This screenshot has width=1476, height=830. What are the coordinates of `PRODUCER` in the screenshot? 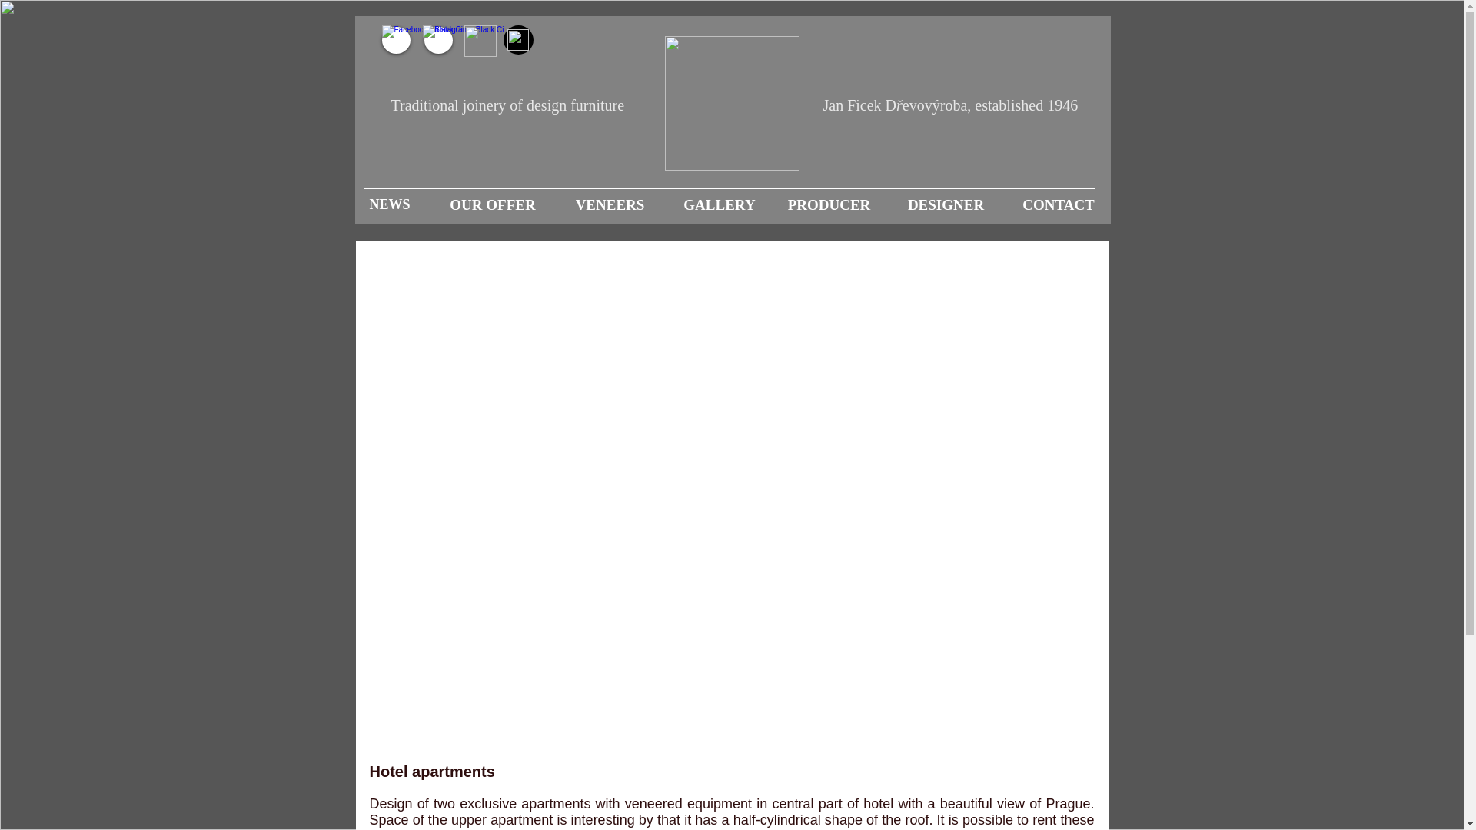 It's located at (829, 205).